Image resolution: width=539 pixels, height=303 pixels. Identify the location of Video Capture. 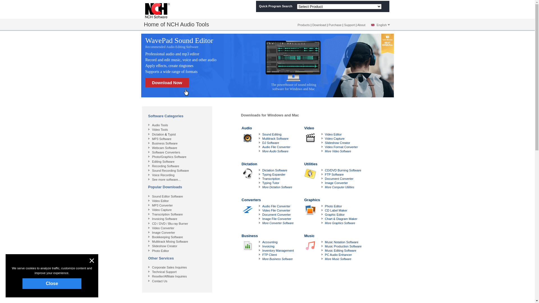
(335, 139).